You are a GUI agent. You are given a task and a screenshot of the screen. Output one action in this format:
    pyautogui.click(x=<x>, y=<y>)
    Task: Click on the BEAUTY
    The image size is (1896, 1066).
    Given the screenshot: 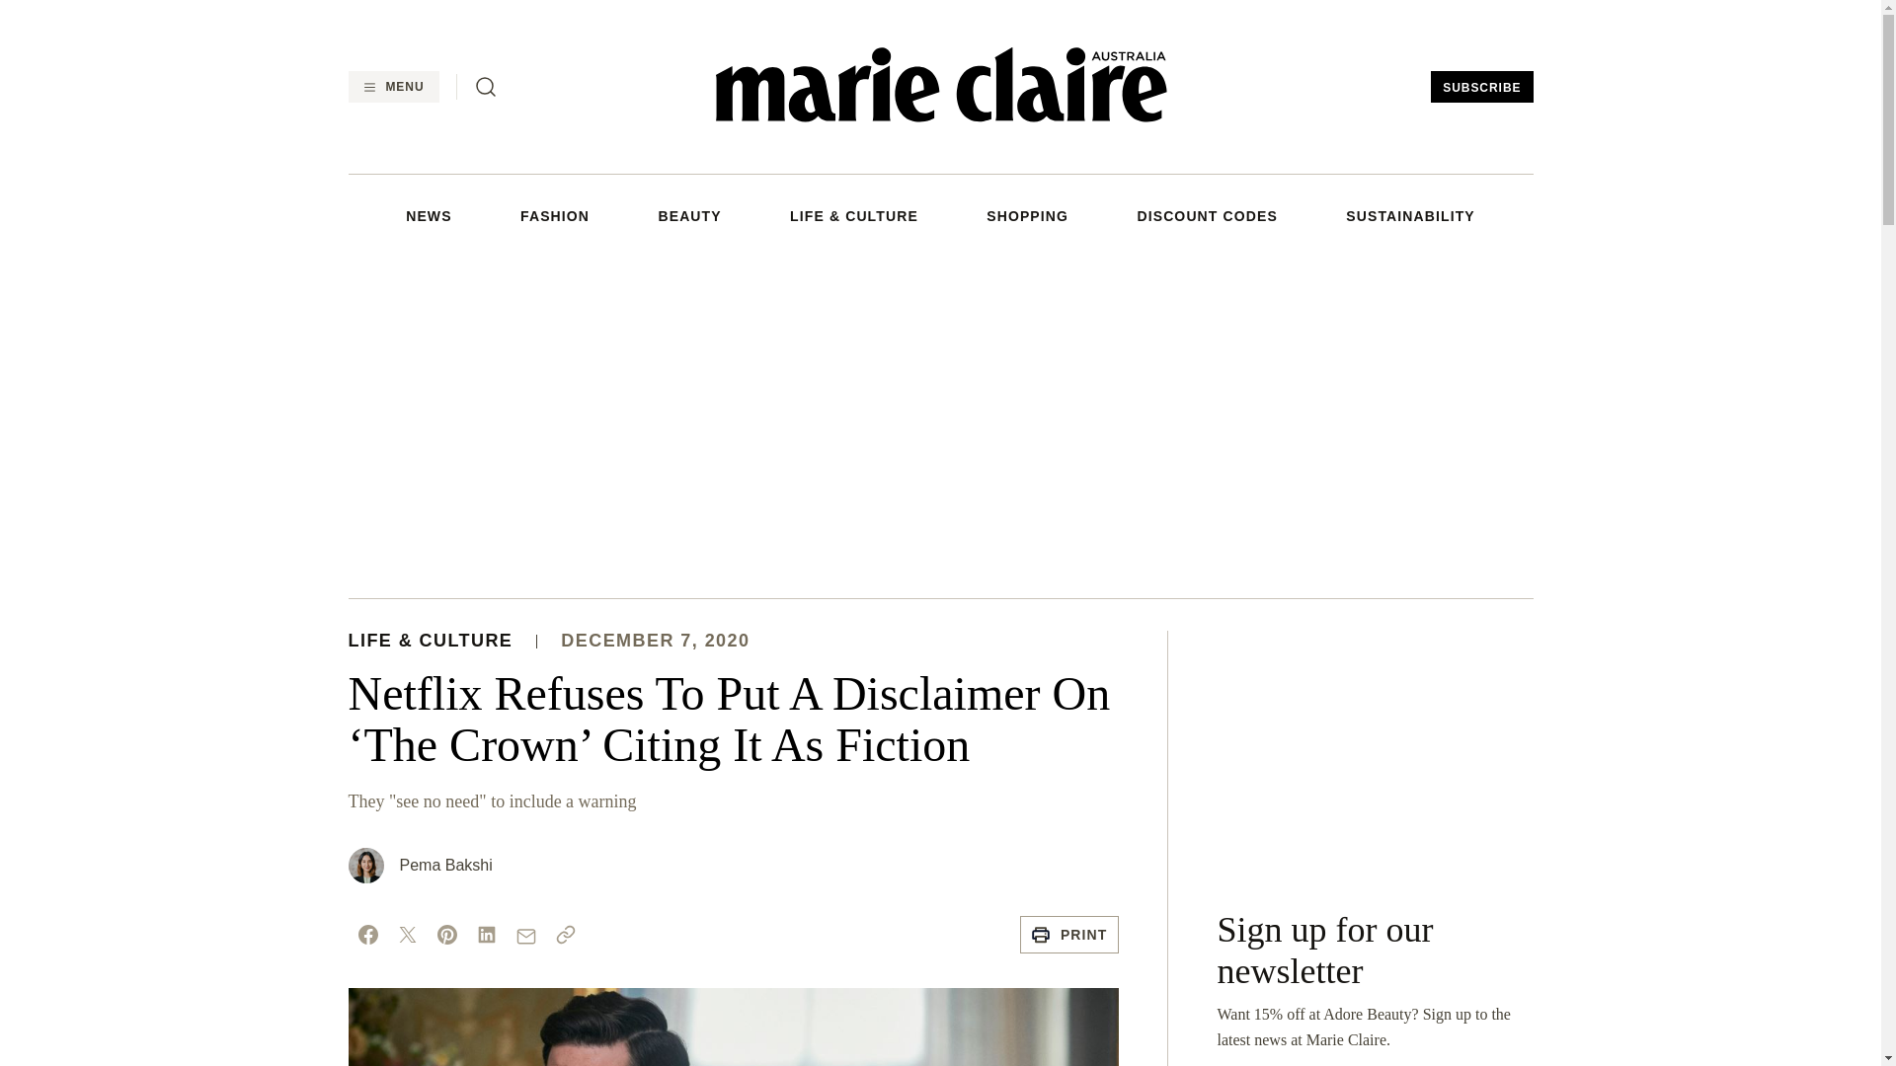 What is the action you would take?
    pyautogui.click(x=689, y=215)
    